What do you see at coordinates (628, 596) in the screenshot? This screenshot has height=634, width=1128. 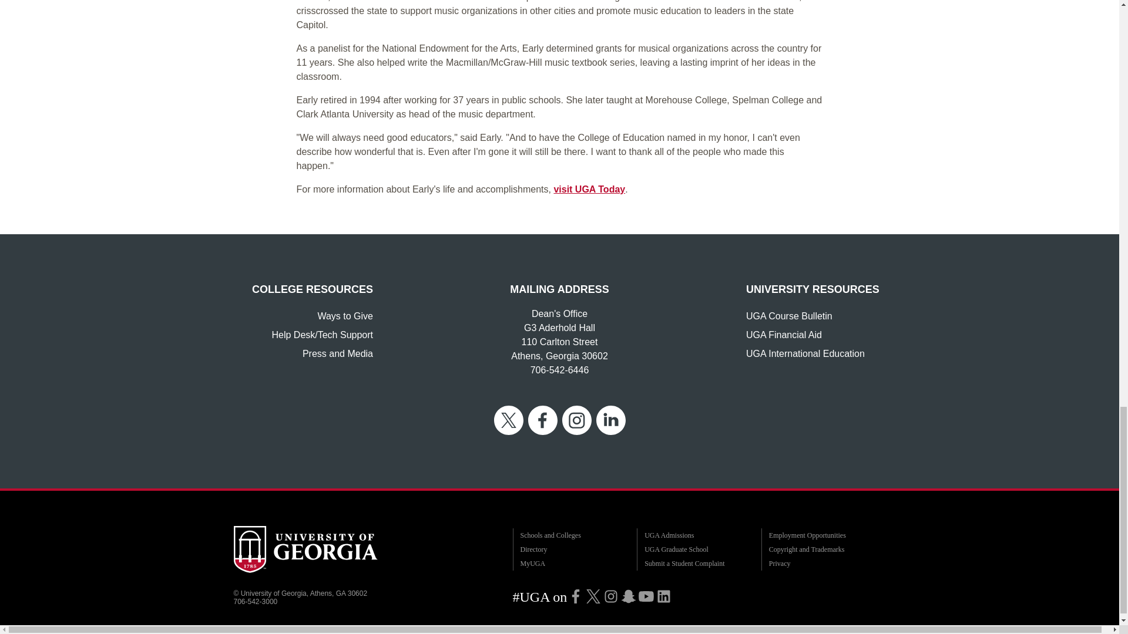 I see `Snapchat` at bounding box center [628, 596].